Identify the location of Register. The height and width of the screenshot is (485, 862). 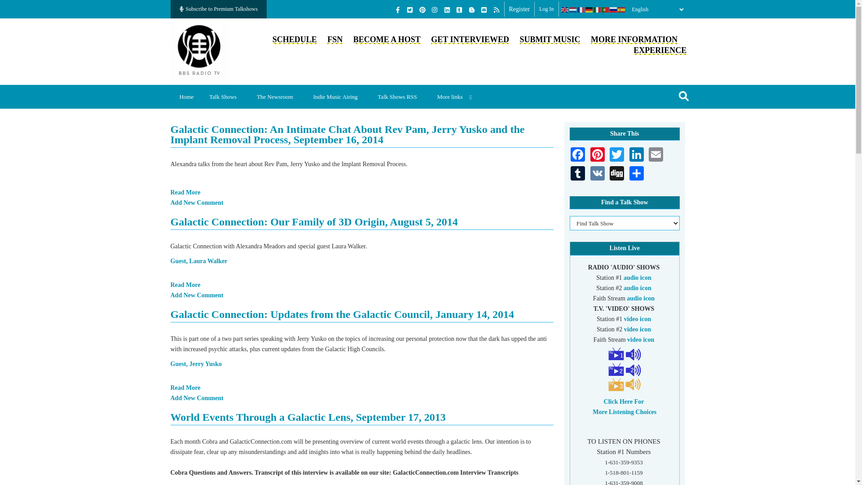
(519, 9).